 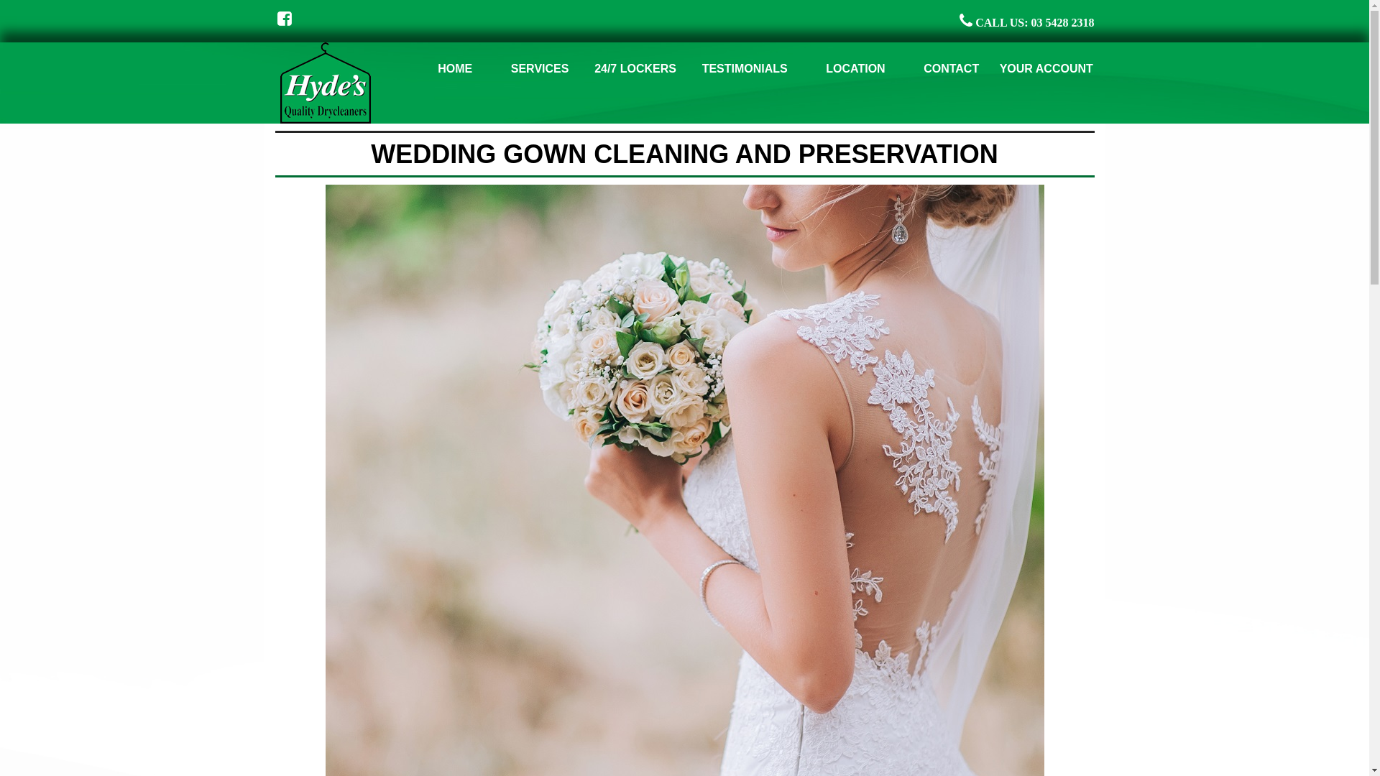 What do you see at coordinates (745, 69) in the screenshot?
I see `TESTIMONIALS` at bounding box center [745, 69].